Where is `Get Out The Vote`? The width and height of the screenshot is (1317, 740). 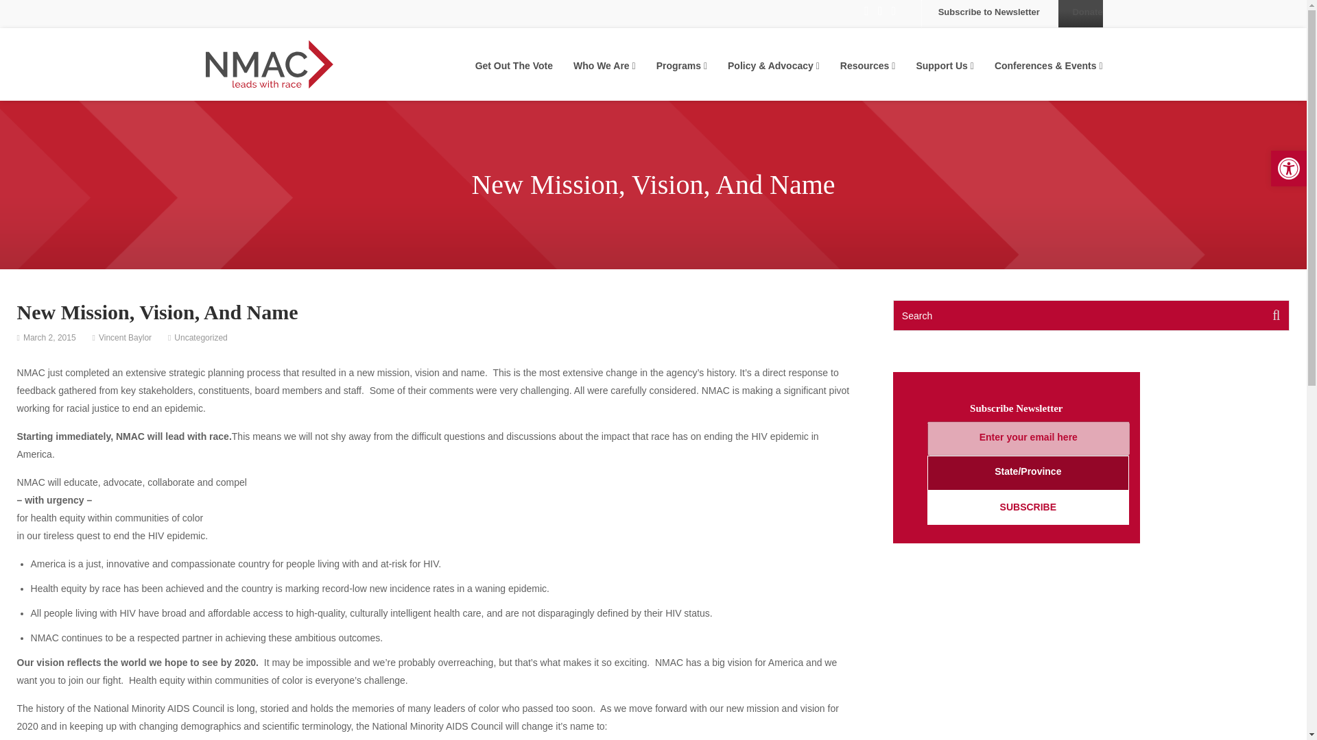
Get Out The Vote is located at coordinates (514, 66).